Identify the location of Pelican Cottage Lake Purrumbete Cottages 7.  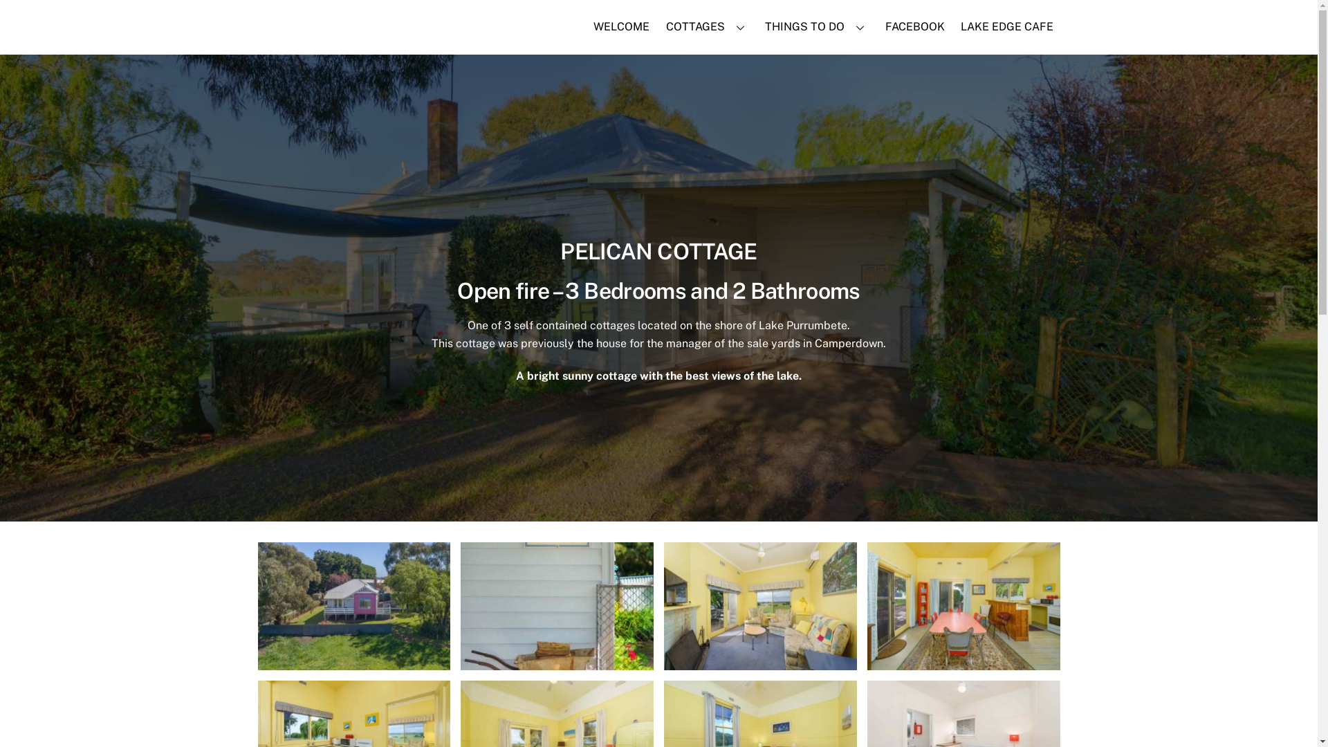
(964, 607).